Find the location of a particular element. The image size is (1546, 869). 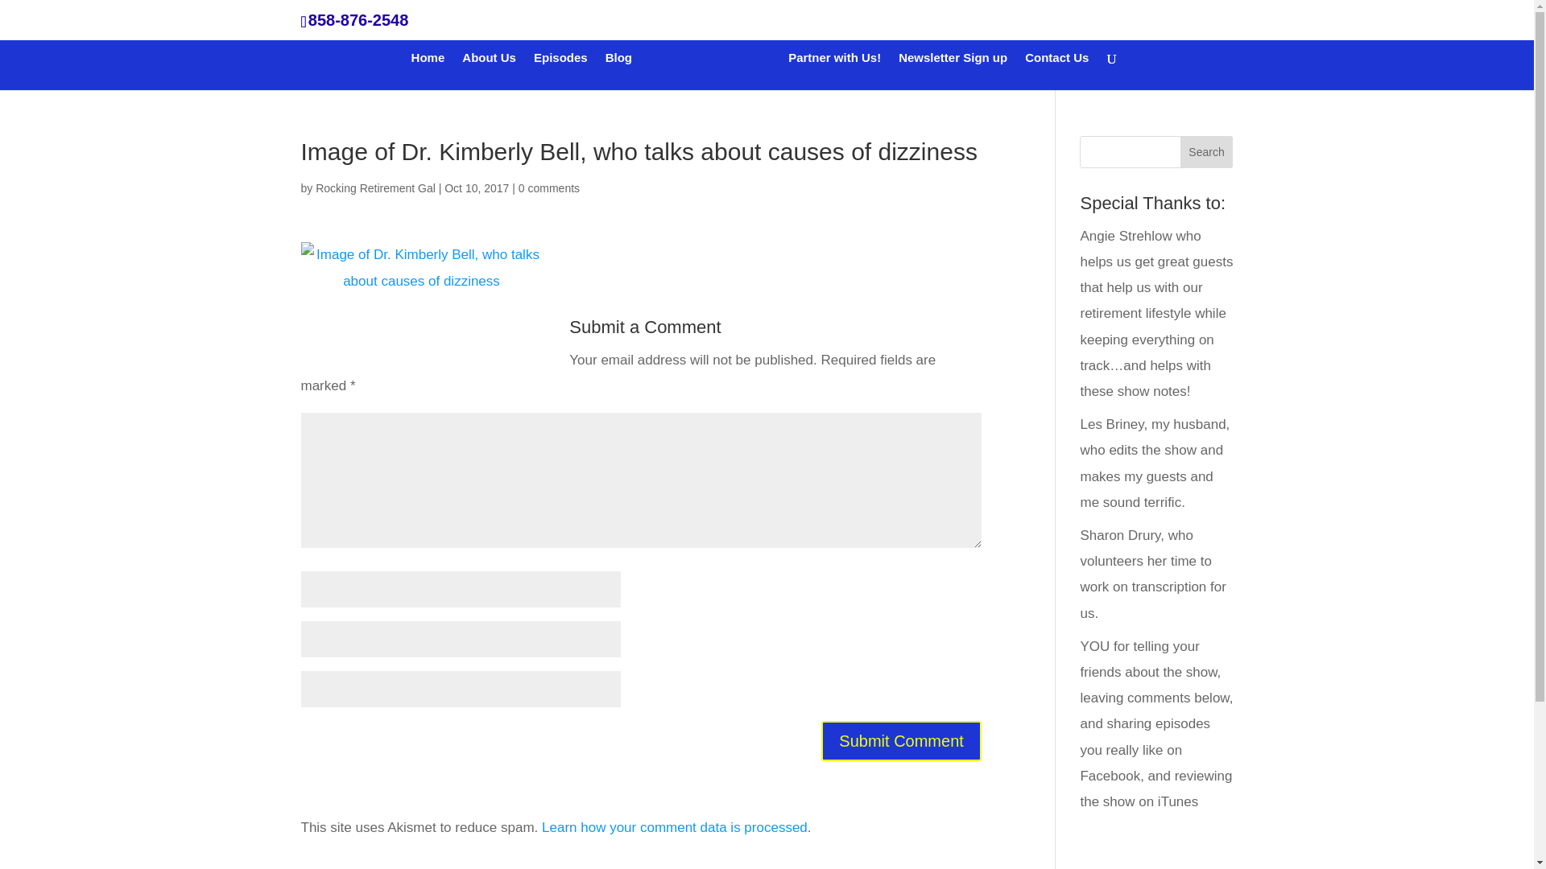

About Us is located at coordinates (490, 71).